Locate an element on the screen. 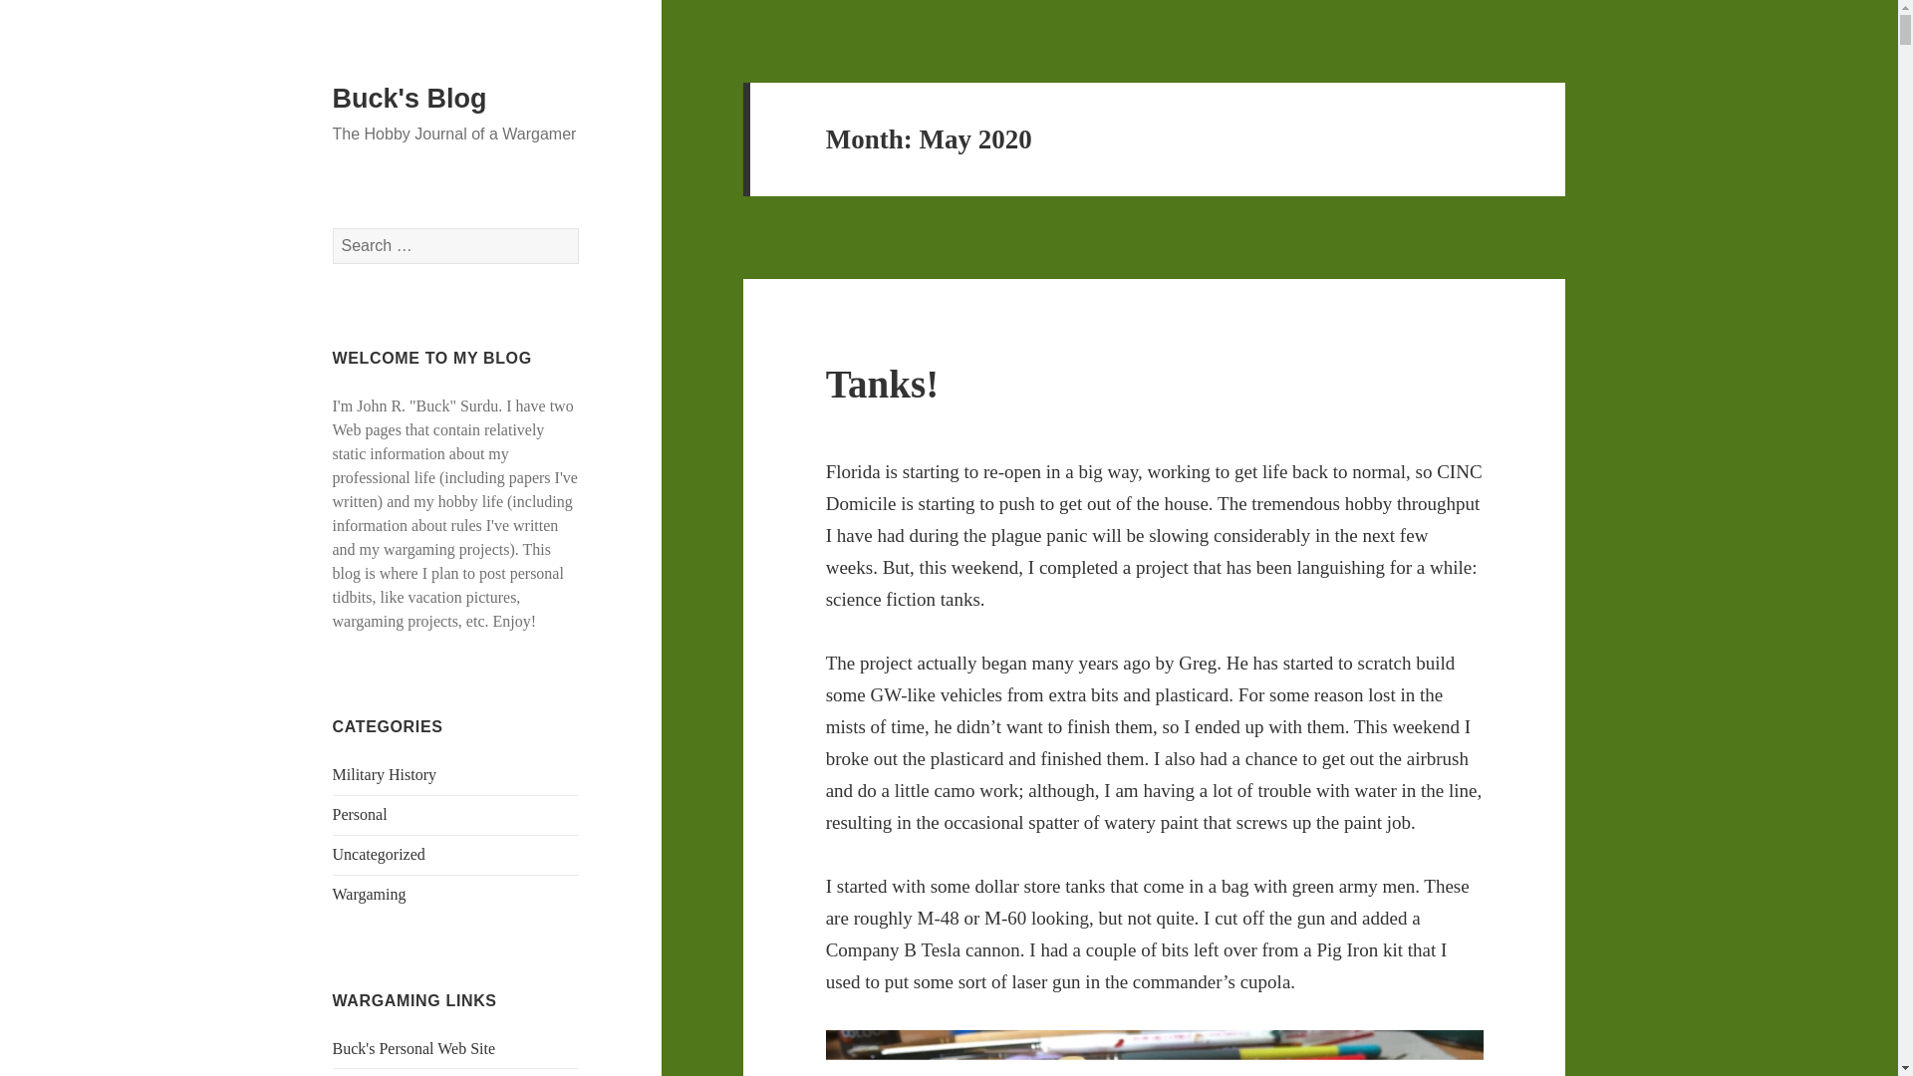  Personal is located at coordinates (361, 814).